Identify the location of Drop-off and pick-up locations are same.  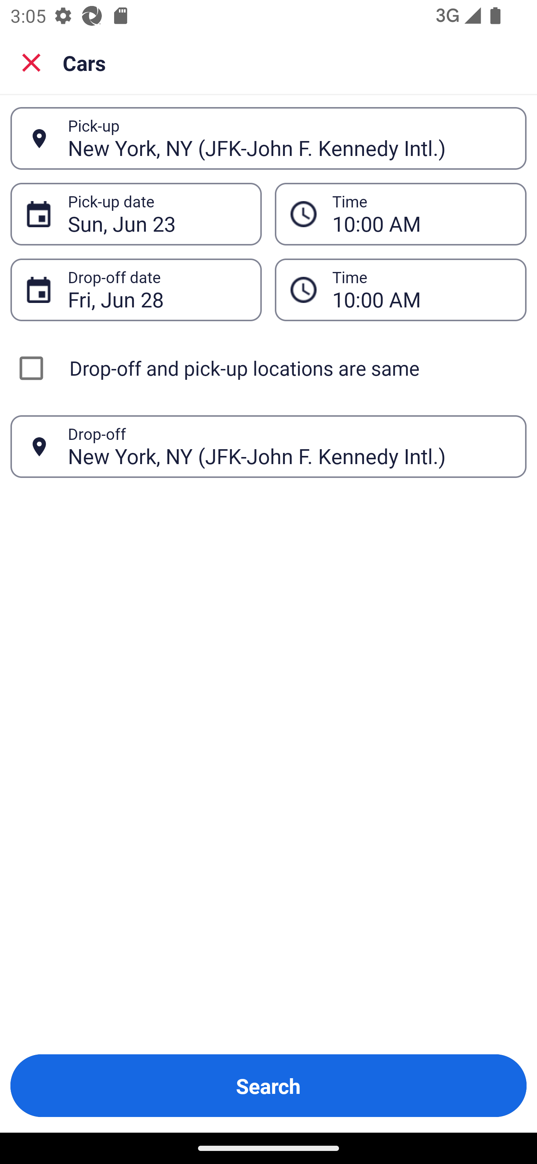
(268, 368).